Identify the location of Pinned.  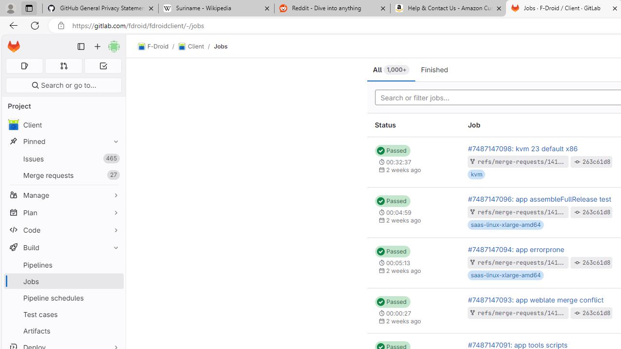
(63, 142).